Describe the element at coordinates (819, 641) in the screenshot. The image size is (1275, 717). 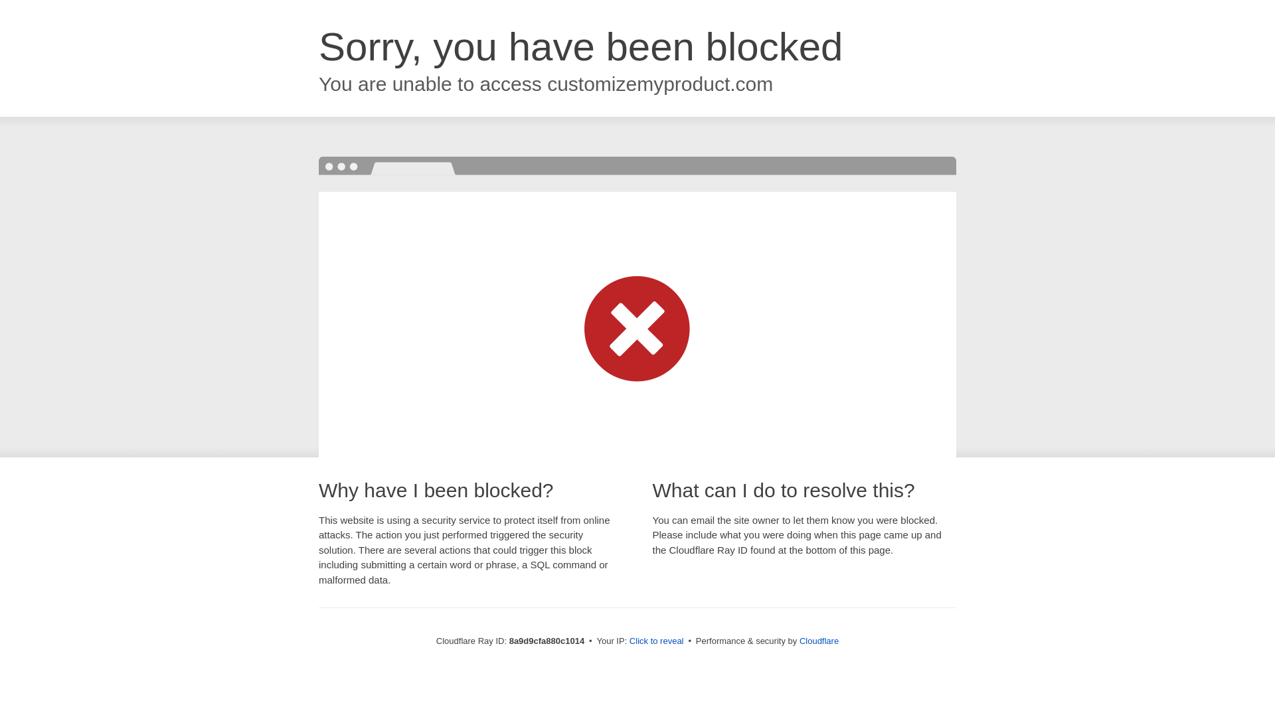
I see `Cloudflare` at that location.